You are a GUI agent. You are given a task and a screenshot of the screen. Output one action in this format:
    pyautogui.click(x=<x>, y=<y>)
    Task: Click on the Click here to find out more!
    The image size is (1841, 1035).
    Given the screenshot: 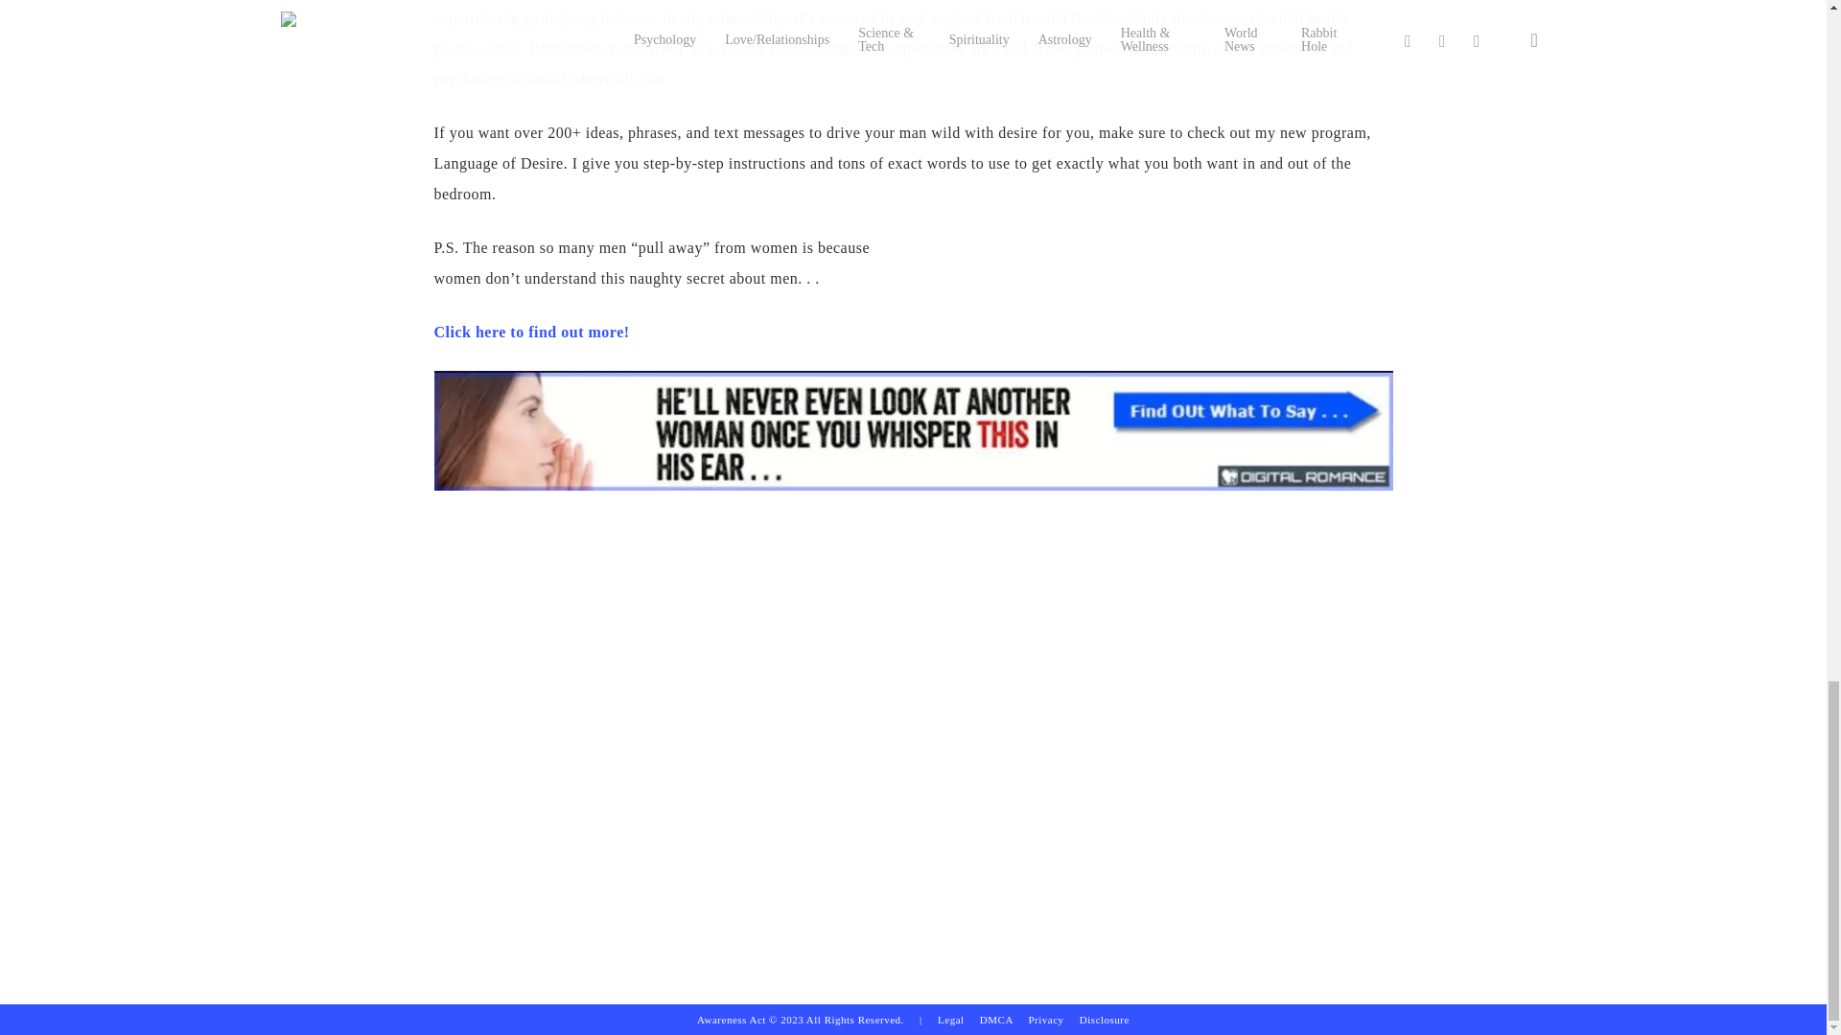 What is the action you would take?
    pyautogui.click(x=531, y=332)
    